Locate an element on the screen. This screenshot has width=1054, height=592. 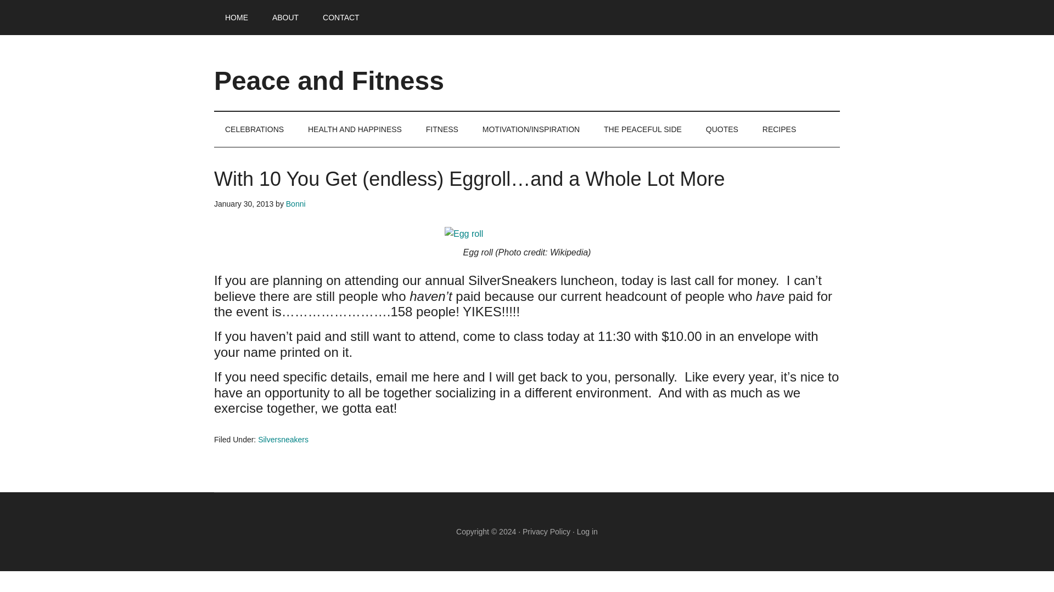
Log in is located at coordinates (587, 532).